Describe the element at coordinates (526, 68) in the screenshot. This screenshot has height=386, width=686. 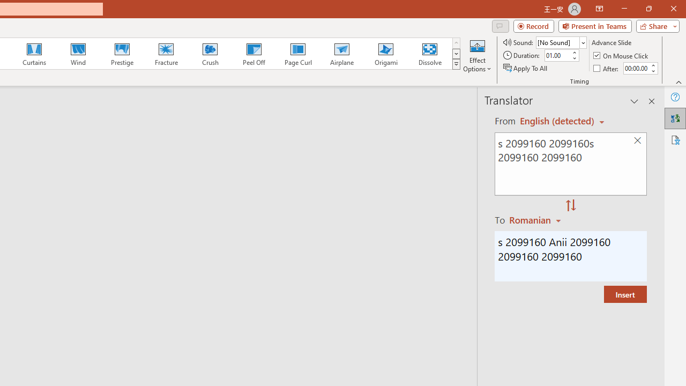
I see `Apply To All` at that location.